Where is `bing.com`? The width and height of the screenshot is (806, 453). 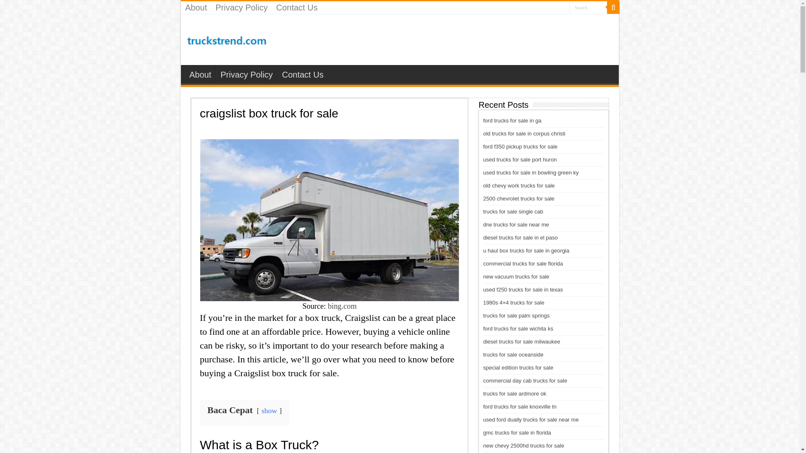 bing.com is located at coordinates (343, 306).